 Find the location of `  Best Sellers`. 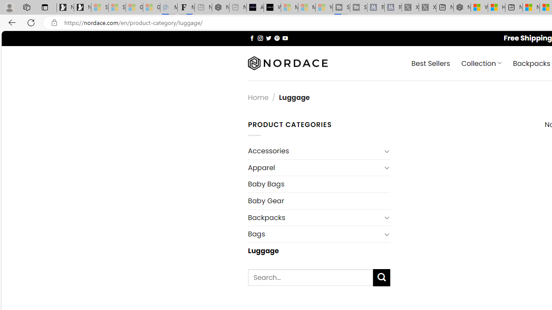

  Best Sellers is located at coordinates (430, 63).